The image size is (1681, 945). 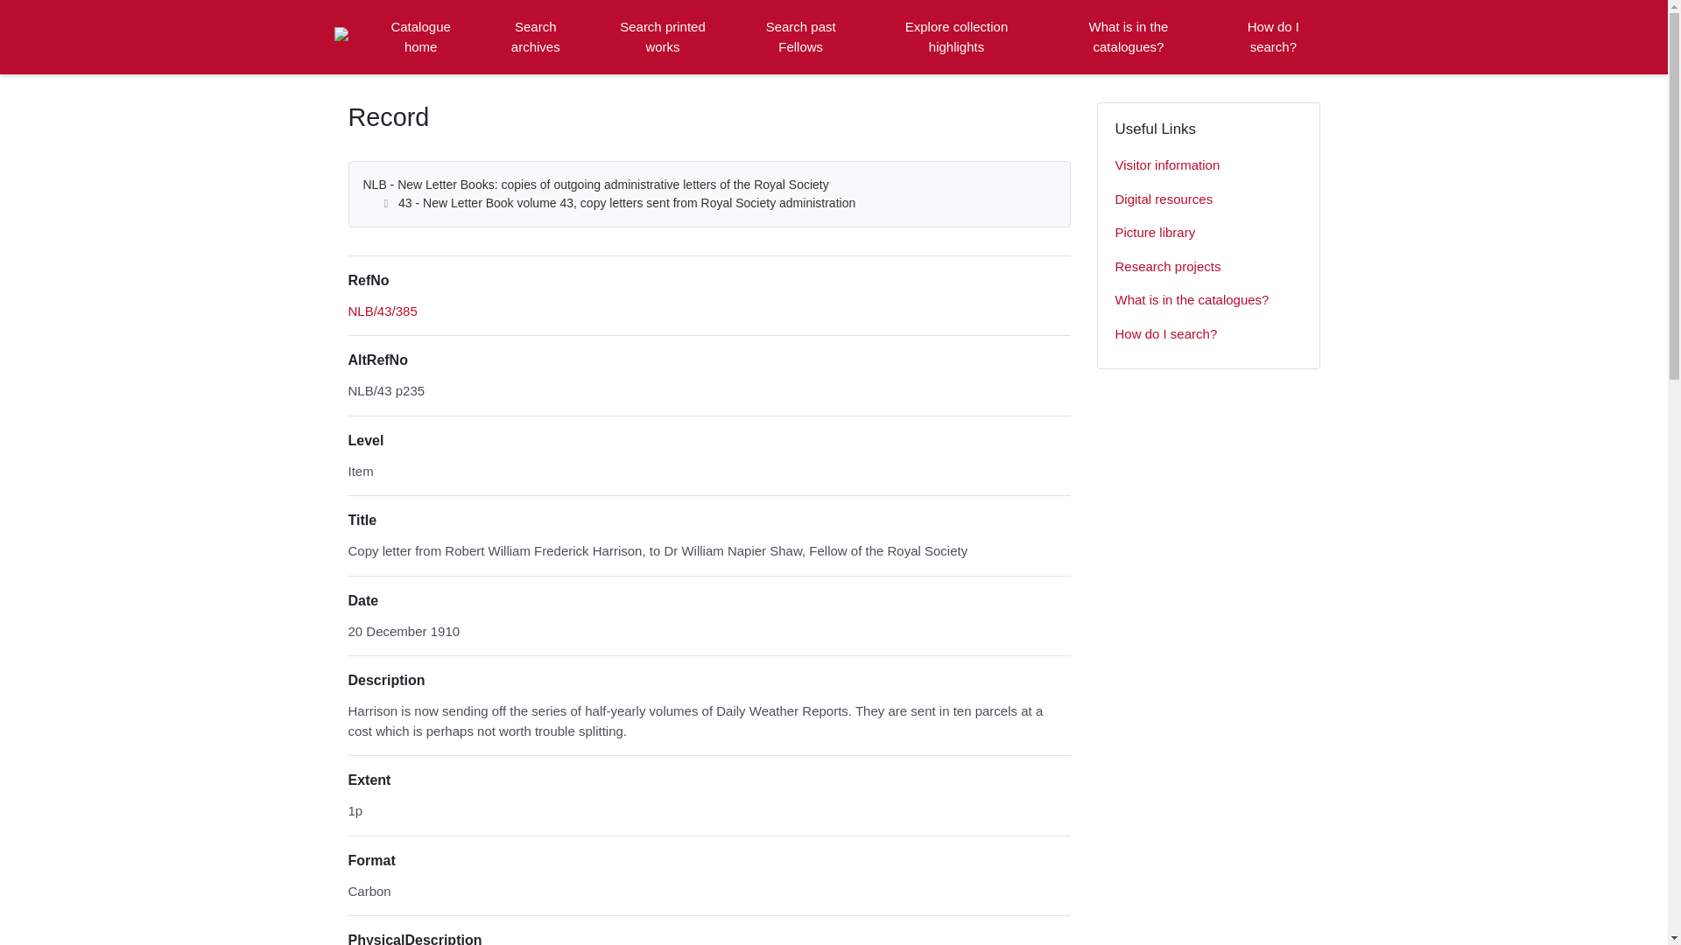 I want to click on Catalogue home, so click(x=420, y=37).